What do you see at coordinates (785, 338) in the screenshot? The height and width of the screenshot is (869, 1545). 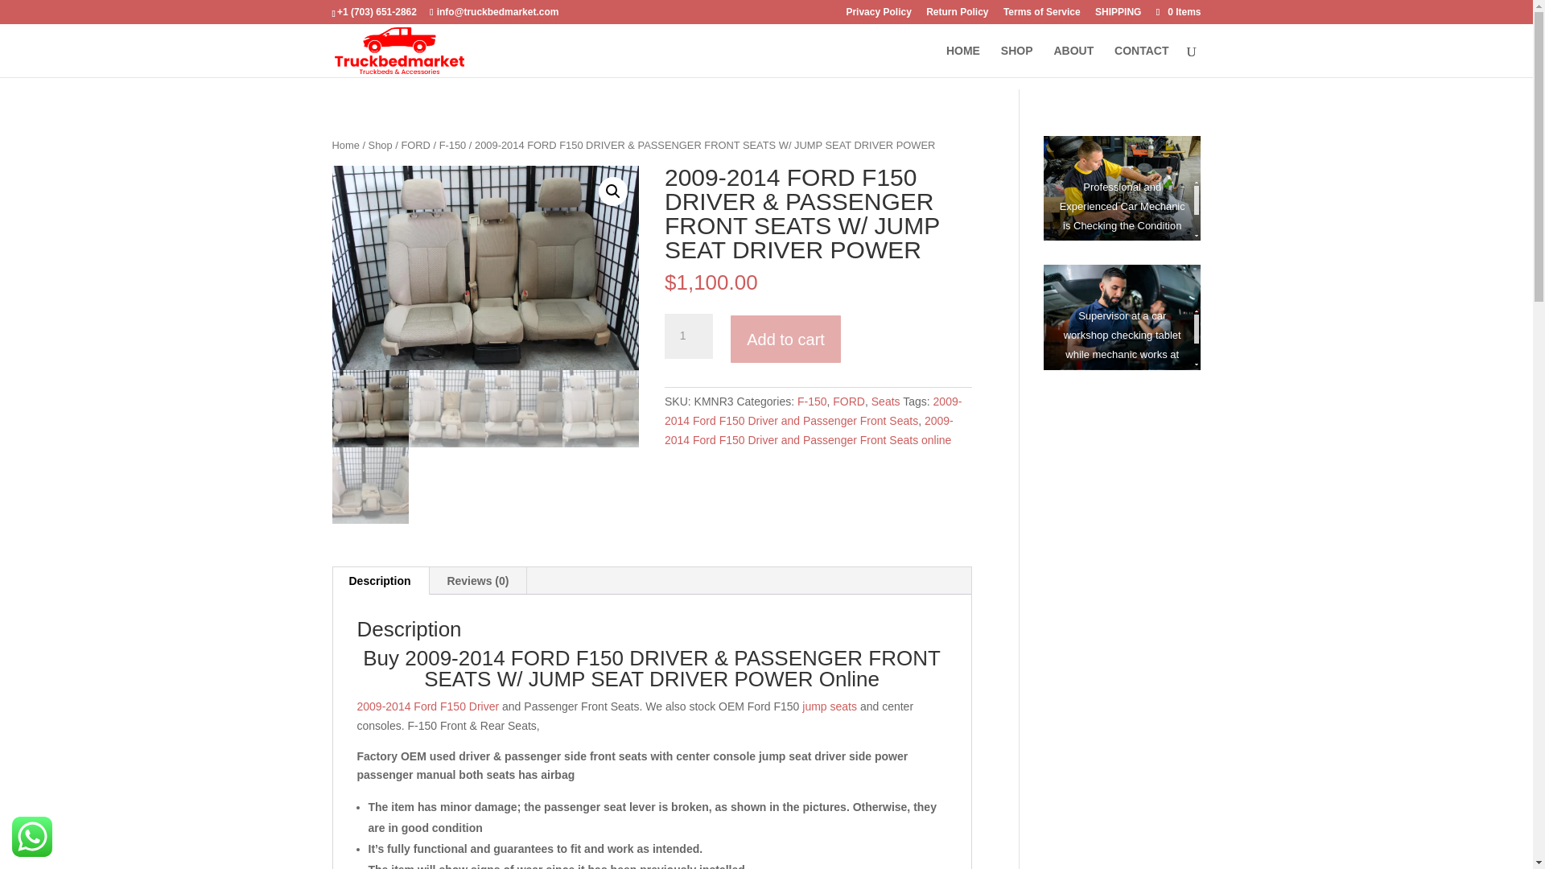 I see `Add to cart` at bounding box center [785, 338].